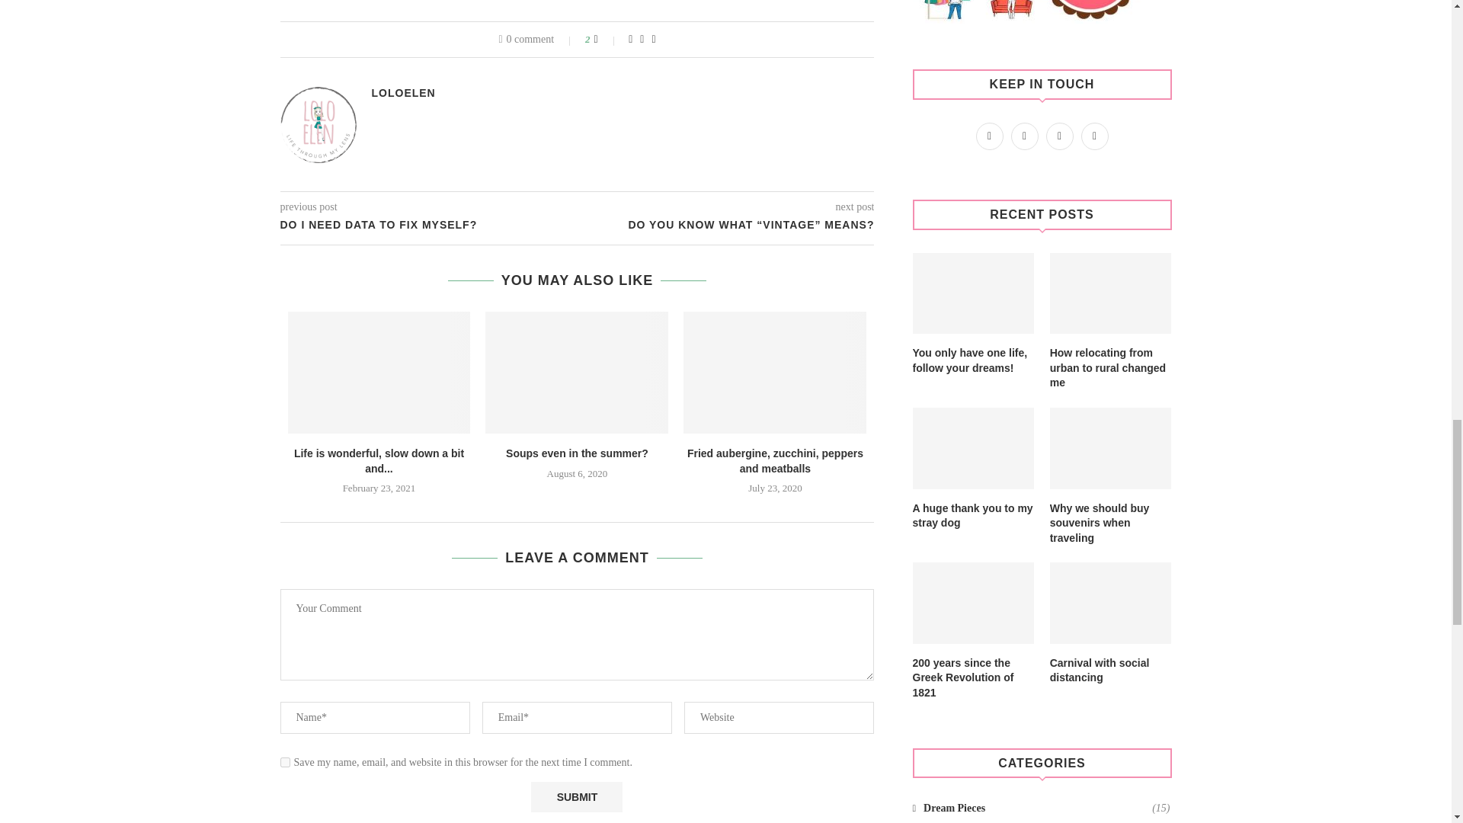 Image resolution: width=1463 pixels, height=823 pixels. Describe the element at coordinates (576, 797) in the screenshot. I see `Submit` at that location.